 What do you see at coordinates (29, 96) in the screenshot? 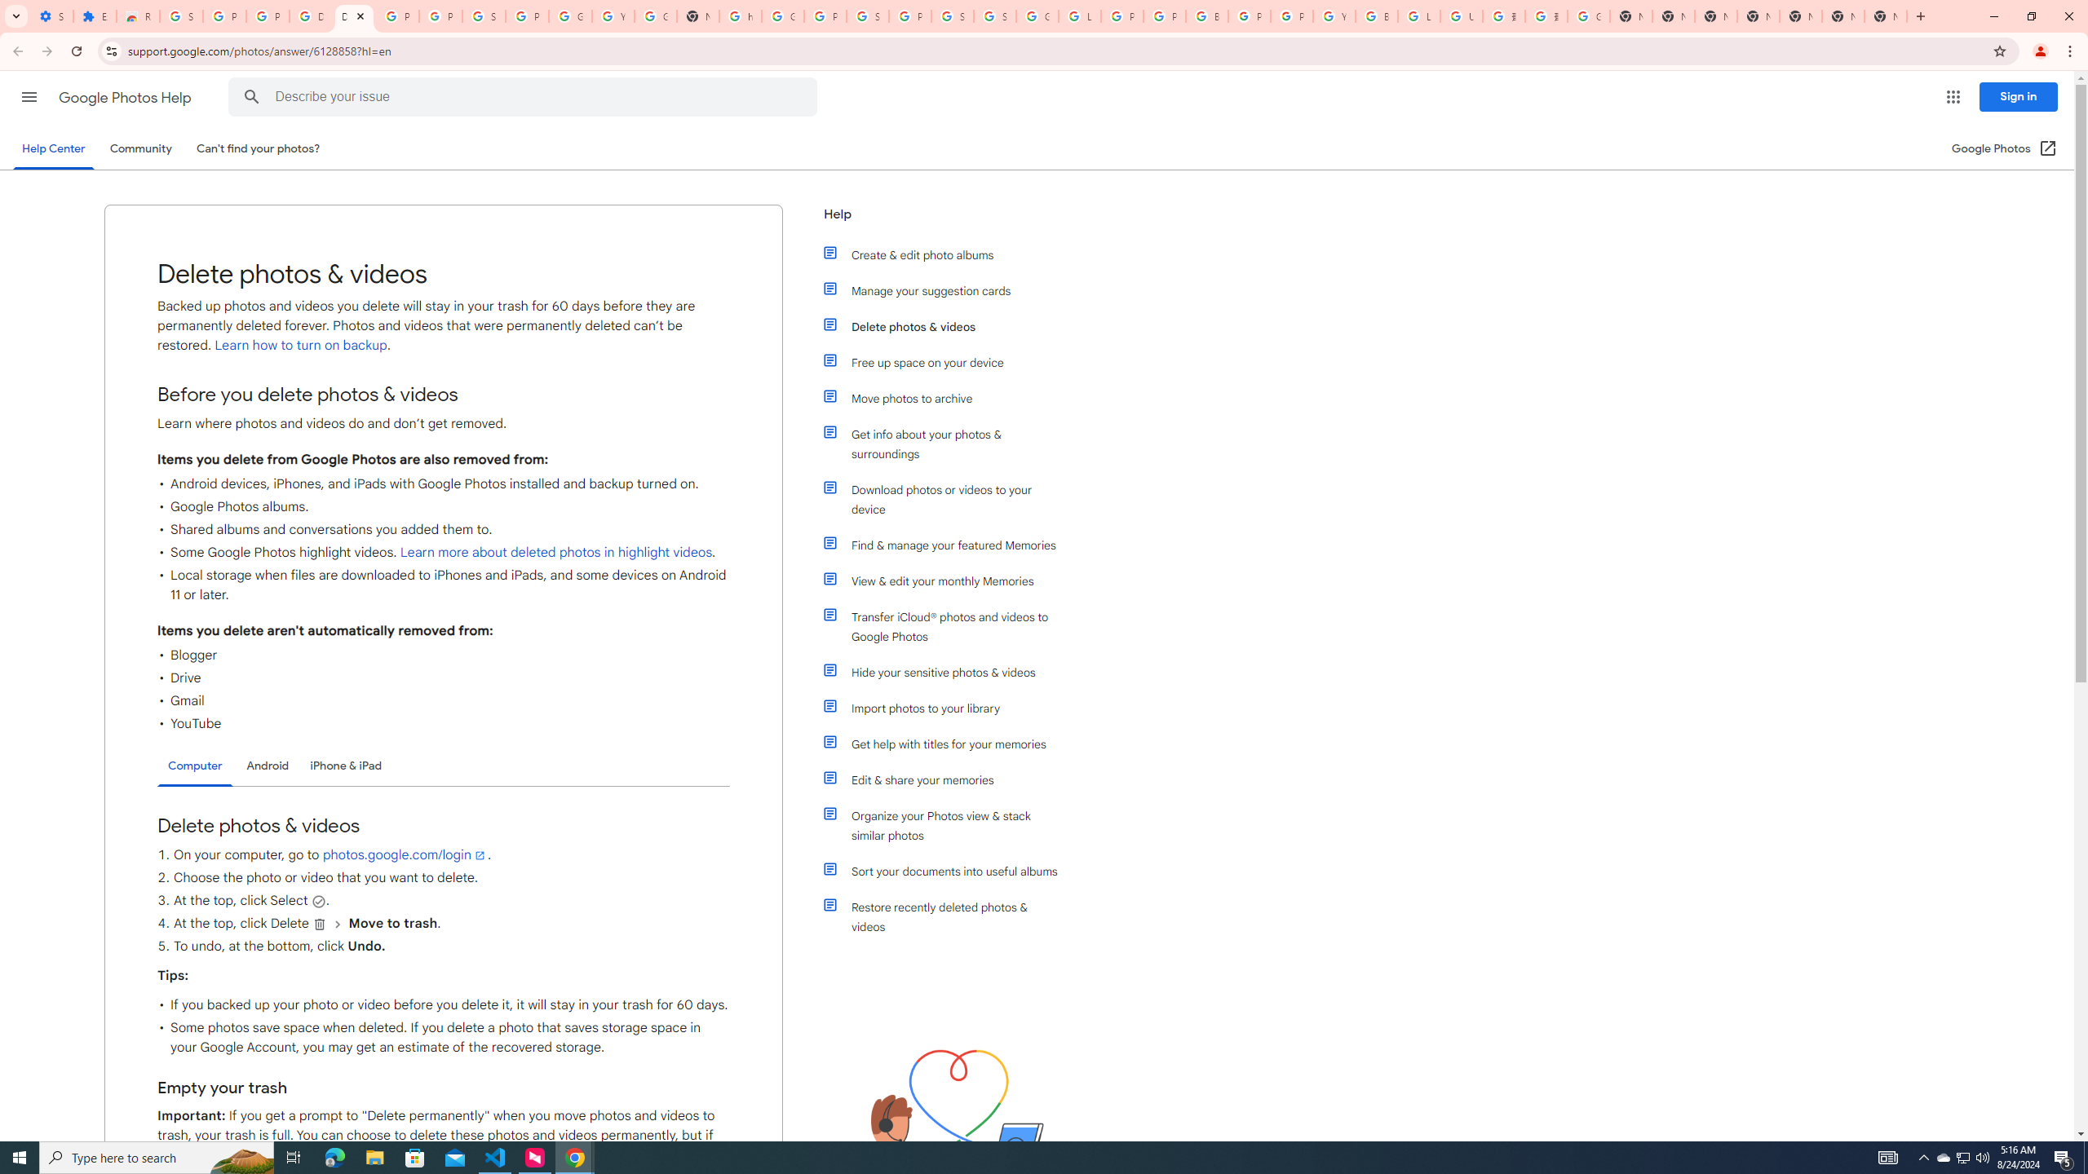
I see `Main menu` at bounding box center [29, 96].